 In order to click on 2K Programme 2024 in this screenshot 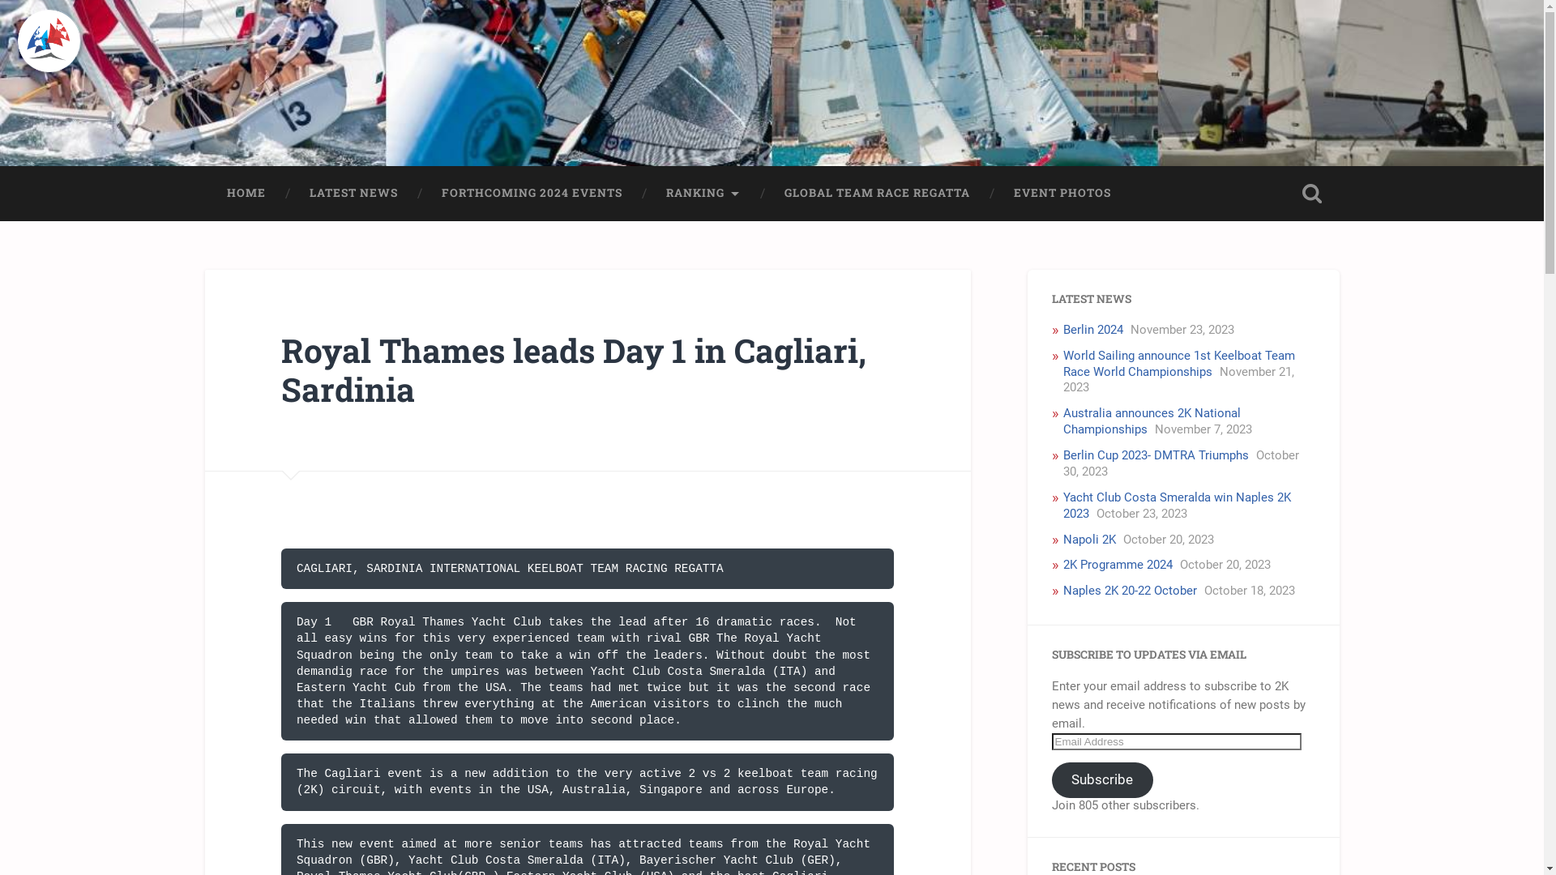, I will do `click(1118, 565)`.